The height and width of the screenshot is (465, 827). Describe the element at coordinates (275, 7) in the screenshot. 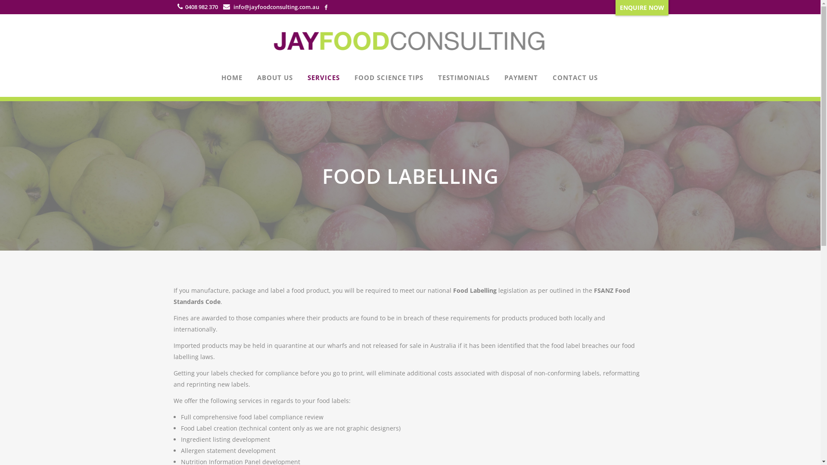

I see `info@jayfoodconsulting.com.au` at that location.